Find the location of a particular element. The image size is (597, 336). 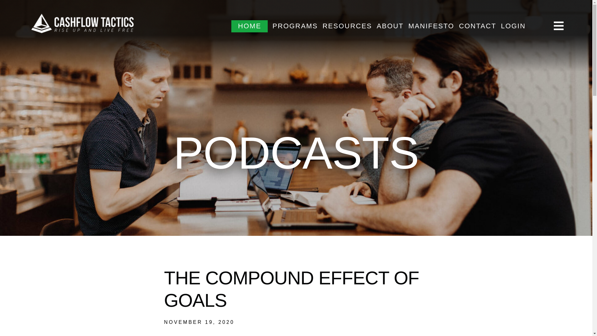

LOGIN is located at coordinates (513, 26).